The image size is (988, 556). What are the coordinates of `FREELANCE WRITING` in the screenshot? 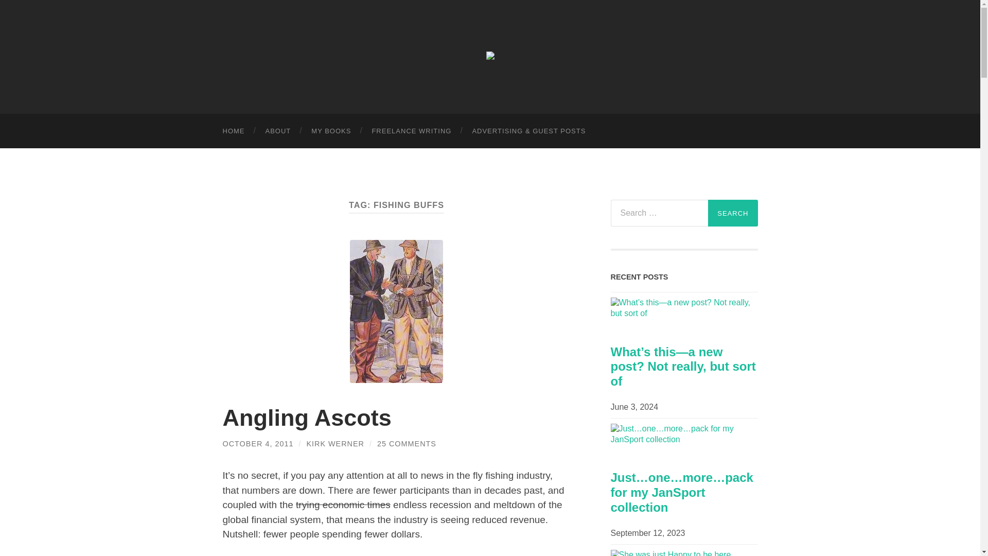 It's located at (411, 131).